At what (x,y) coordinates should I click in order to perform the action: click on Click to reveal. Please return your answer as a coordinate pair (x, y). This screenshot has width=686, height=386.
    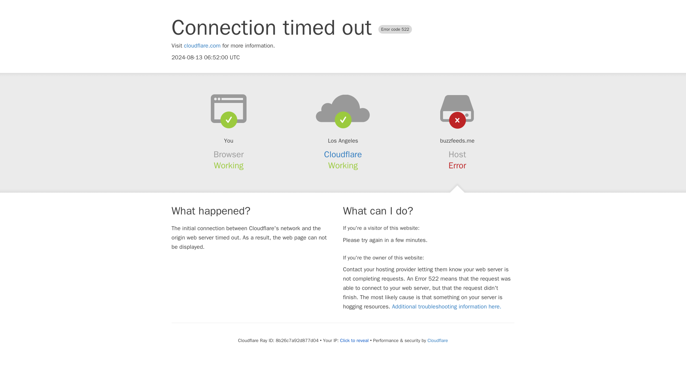
    Looking at the image, I should click on (354, 340).